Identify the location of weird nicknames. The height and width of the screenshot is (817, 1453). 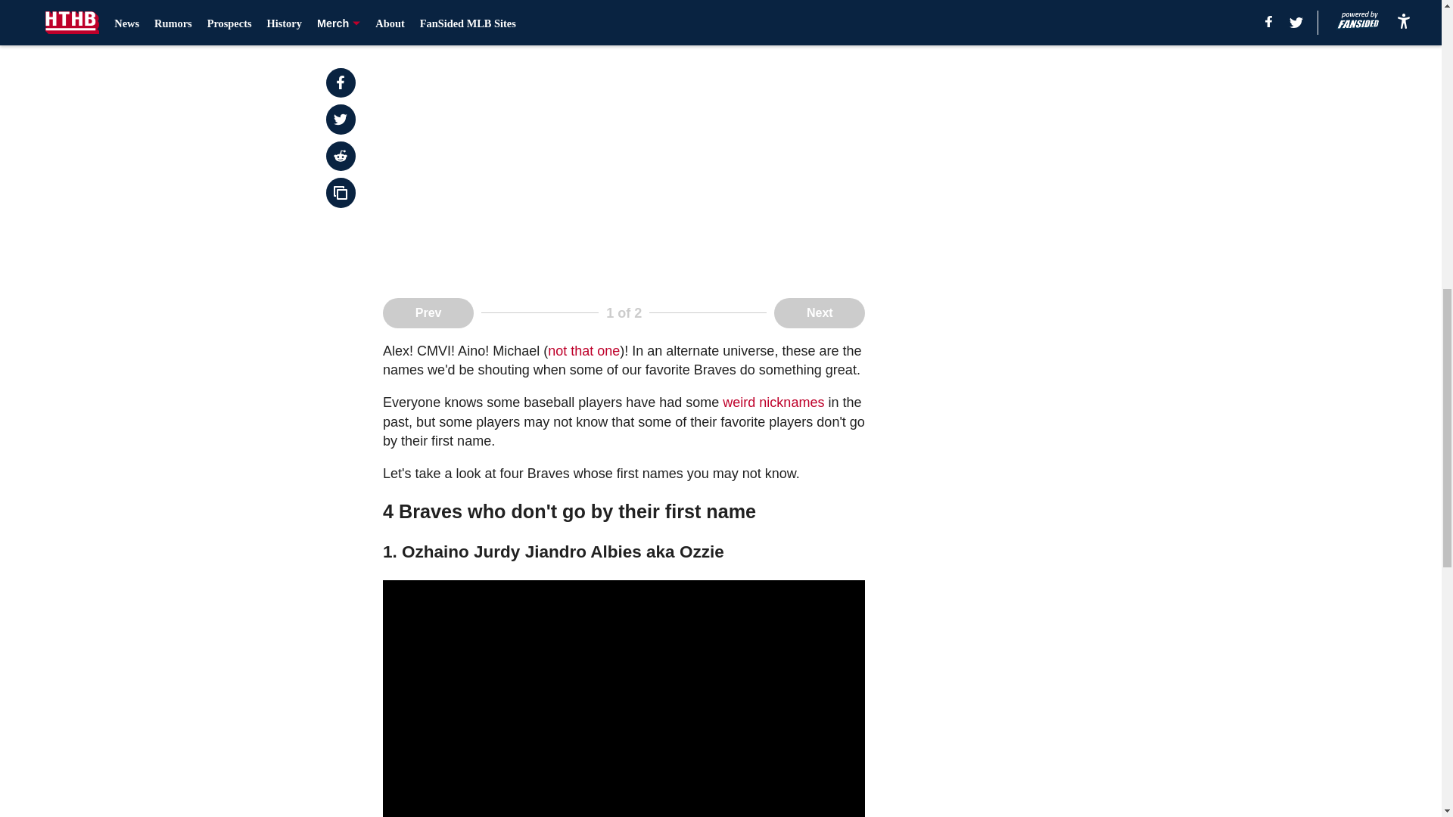
(771, 402).